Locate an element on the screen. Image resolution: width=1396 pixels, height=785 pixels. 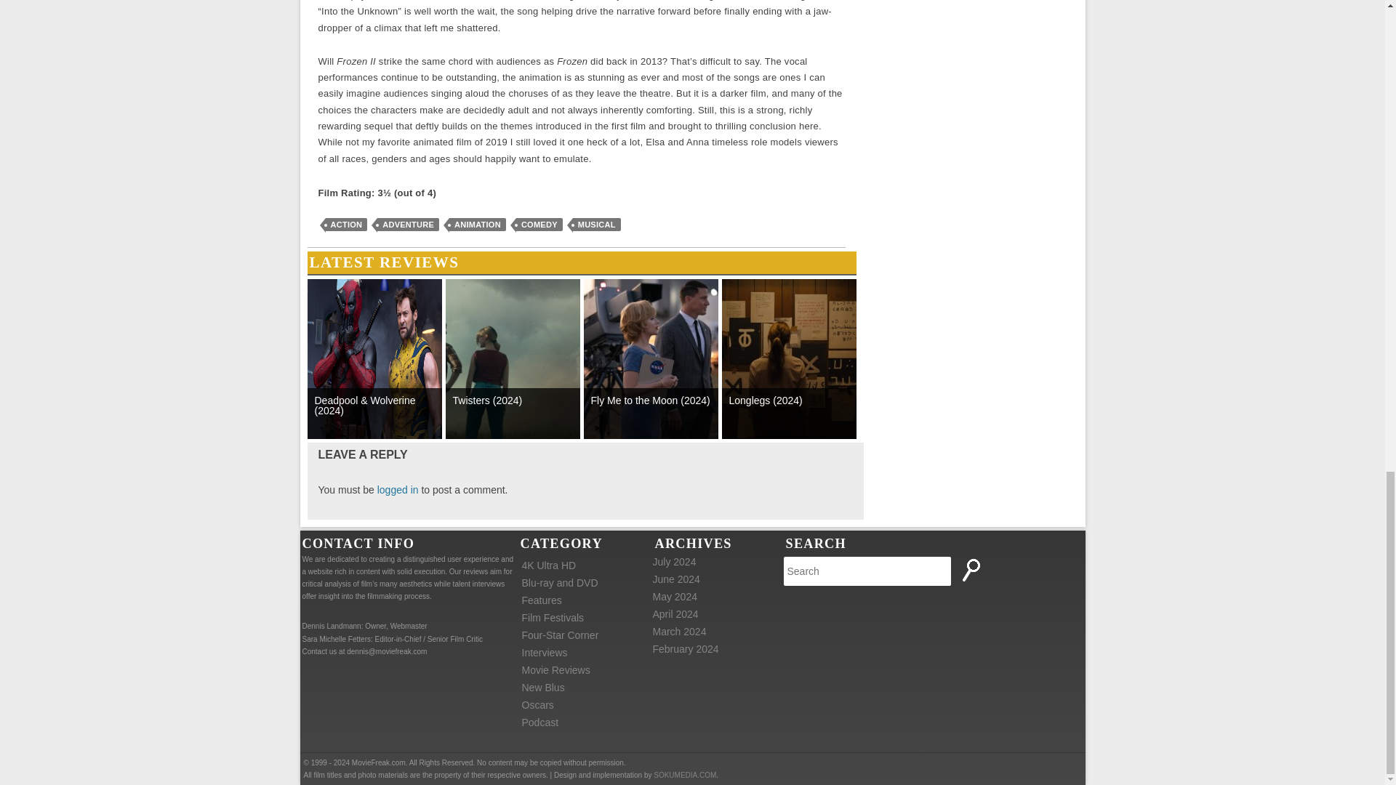
COMEDY is located at coordinates (539, 224).